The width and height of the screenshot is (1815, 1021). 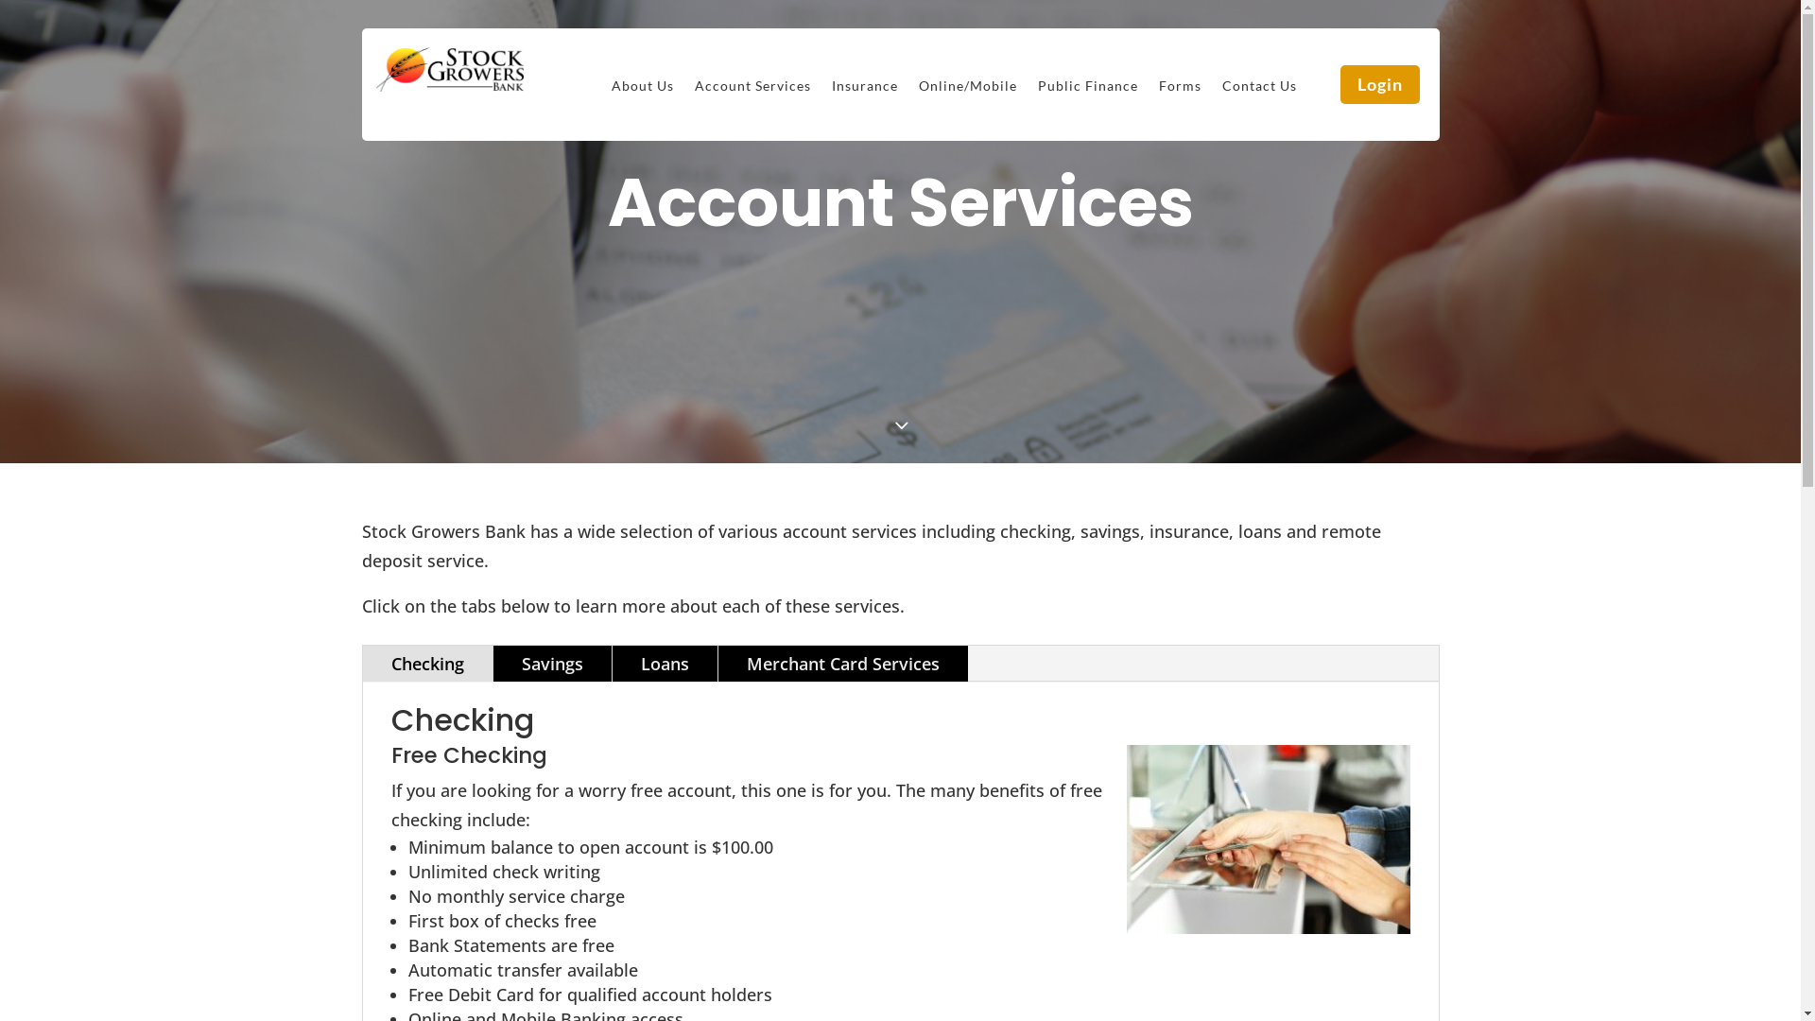 I want to click on Forms, so click(x=1180, y=90).